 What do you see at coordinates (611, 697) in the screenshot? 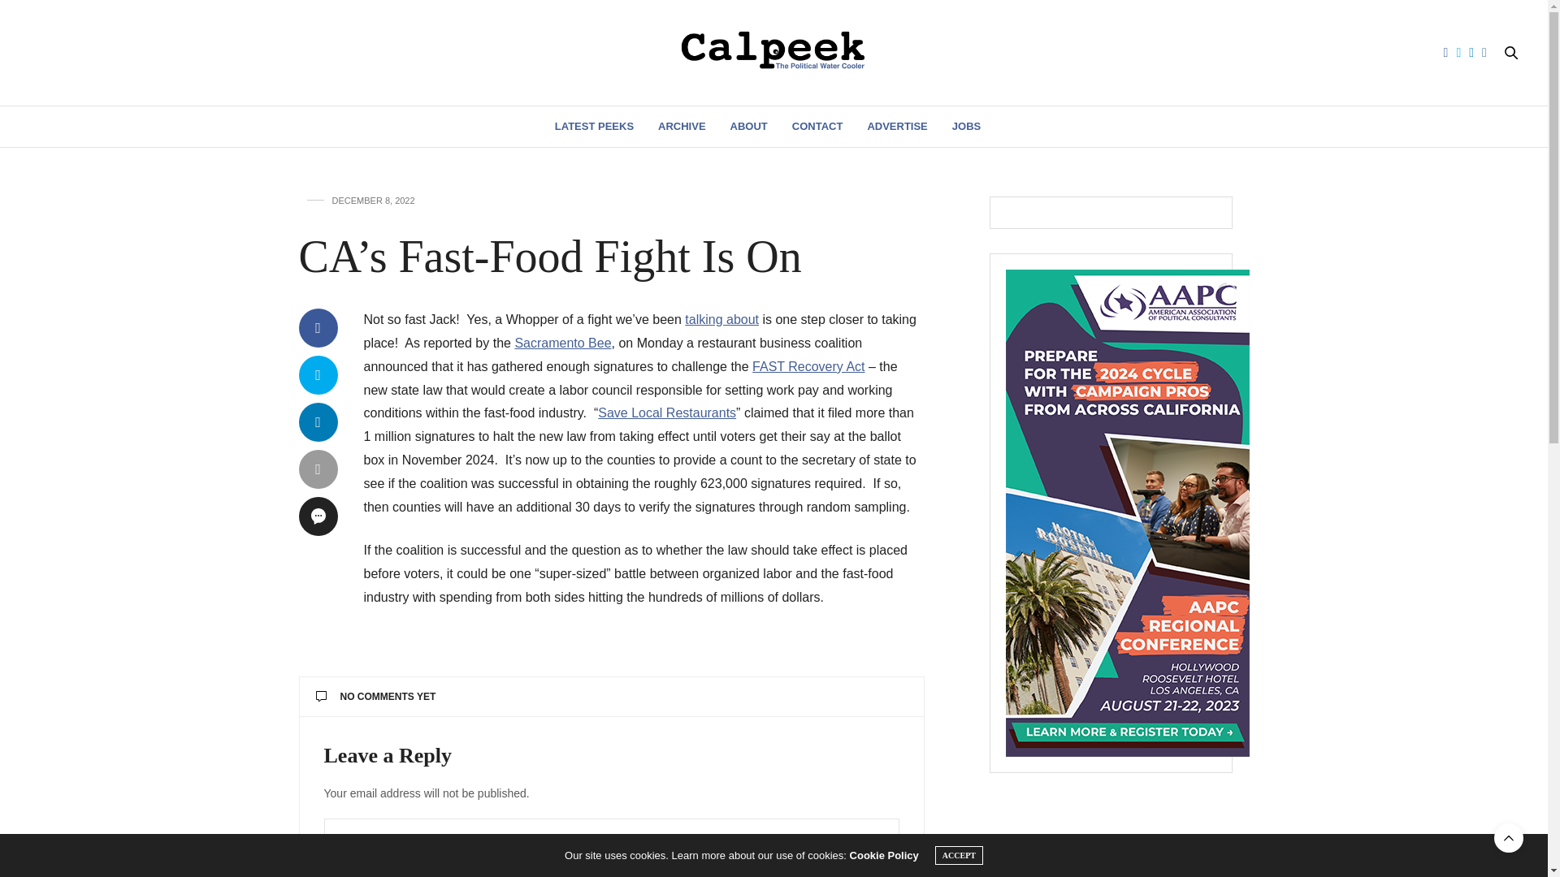
I see `NO COMMENTS YET` at bounding box center [611, 697].